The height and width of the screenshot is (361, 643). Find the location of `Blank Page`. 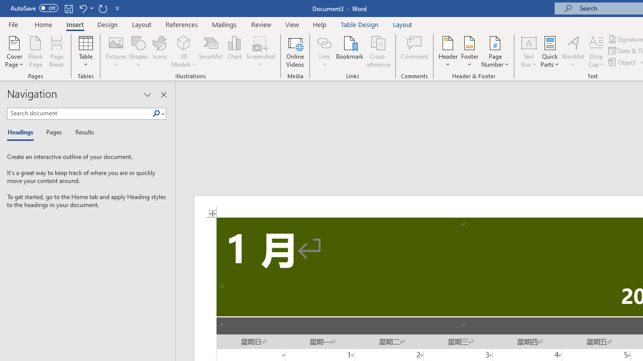

Blank Page is located at coordinates (35, 51).